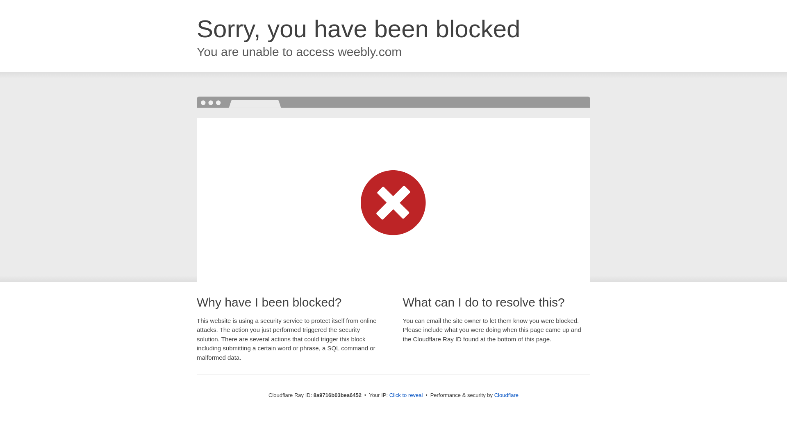 Image resolution: width=787 pixels, height=442 pixels. Describe the element at coordinates (406, 395) in the screenshot. I see `Click to reveal` at that location.